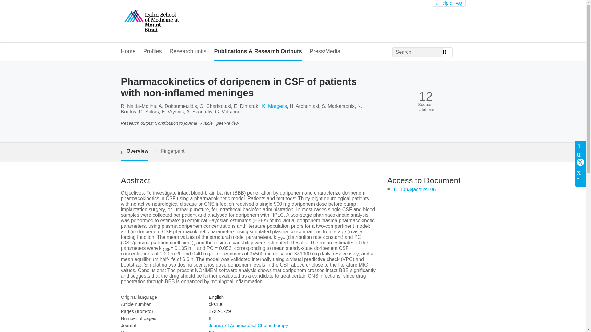 The width and height of the screenshot is (591, 332). Describe the element at coordinates (151, 21) in the screenshot. I see `Icahn School of Medicine at Mount Sinai Home` at that location.